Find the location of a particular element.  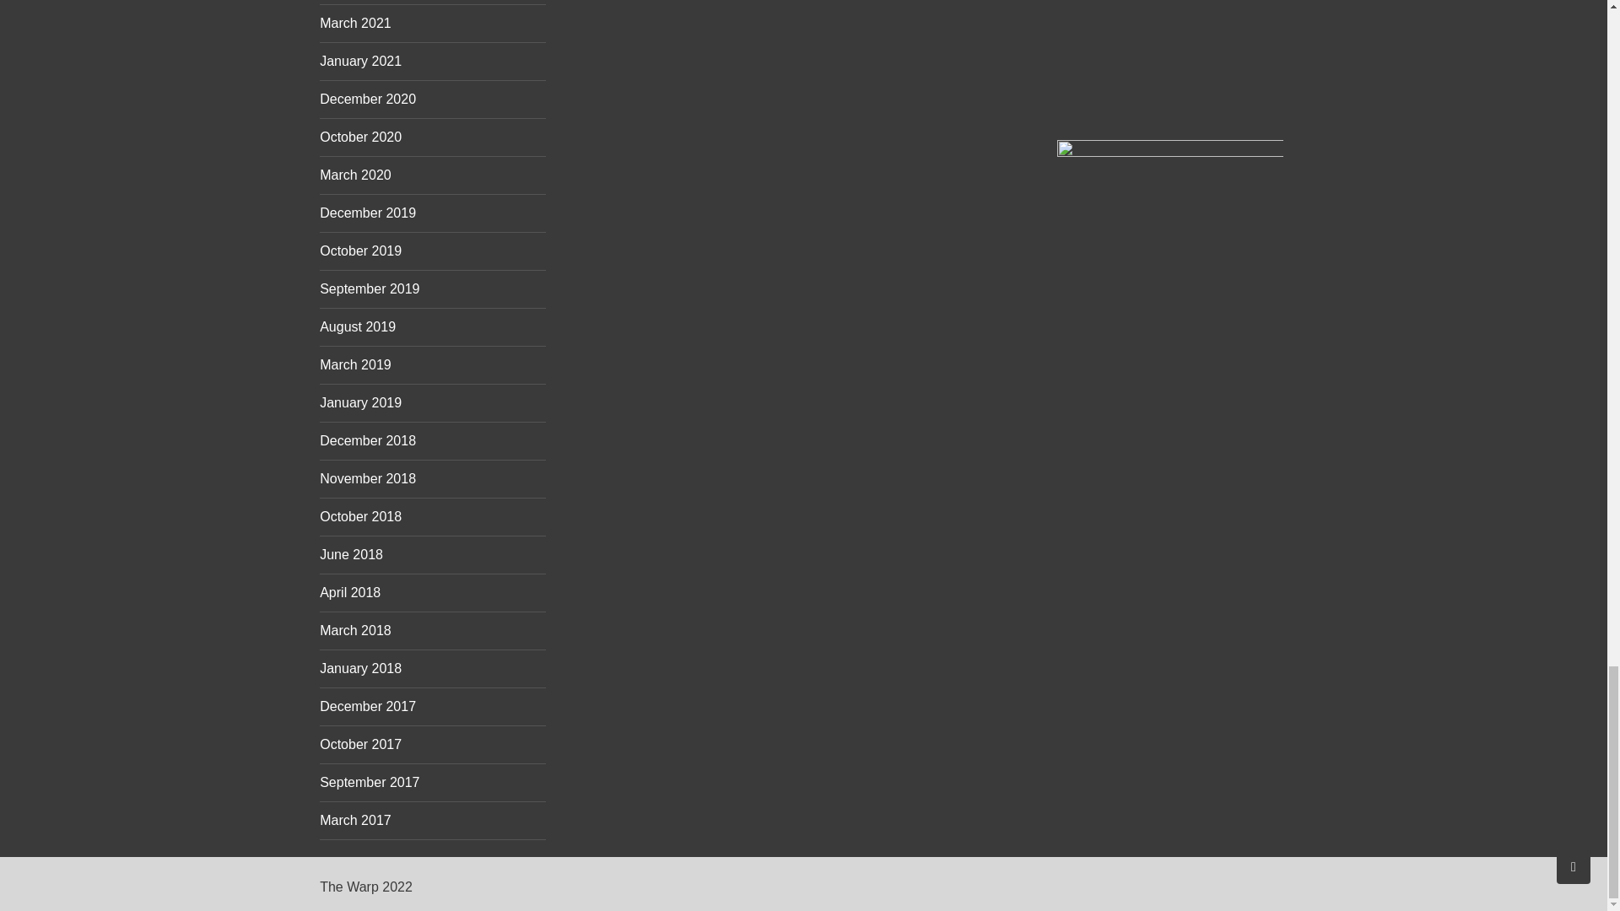

August 2019 is located at coordinates (357, 327).